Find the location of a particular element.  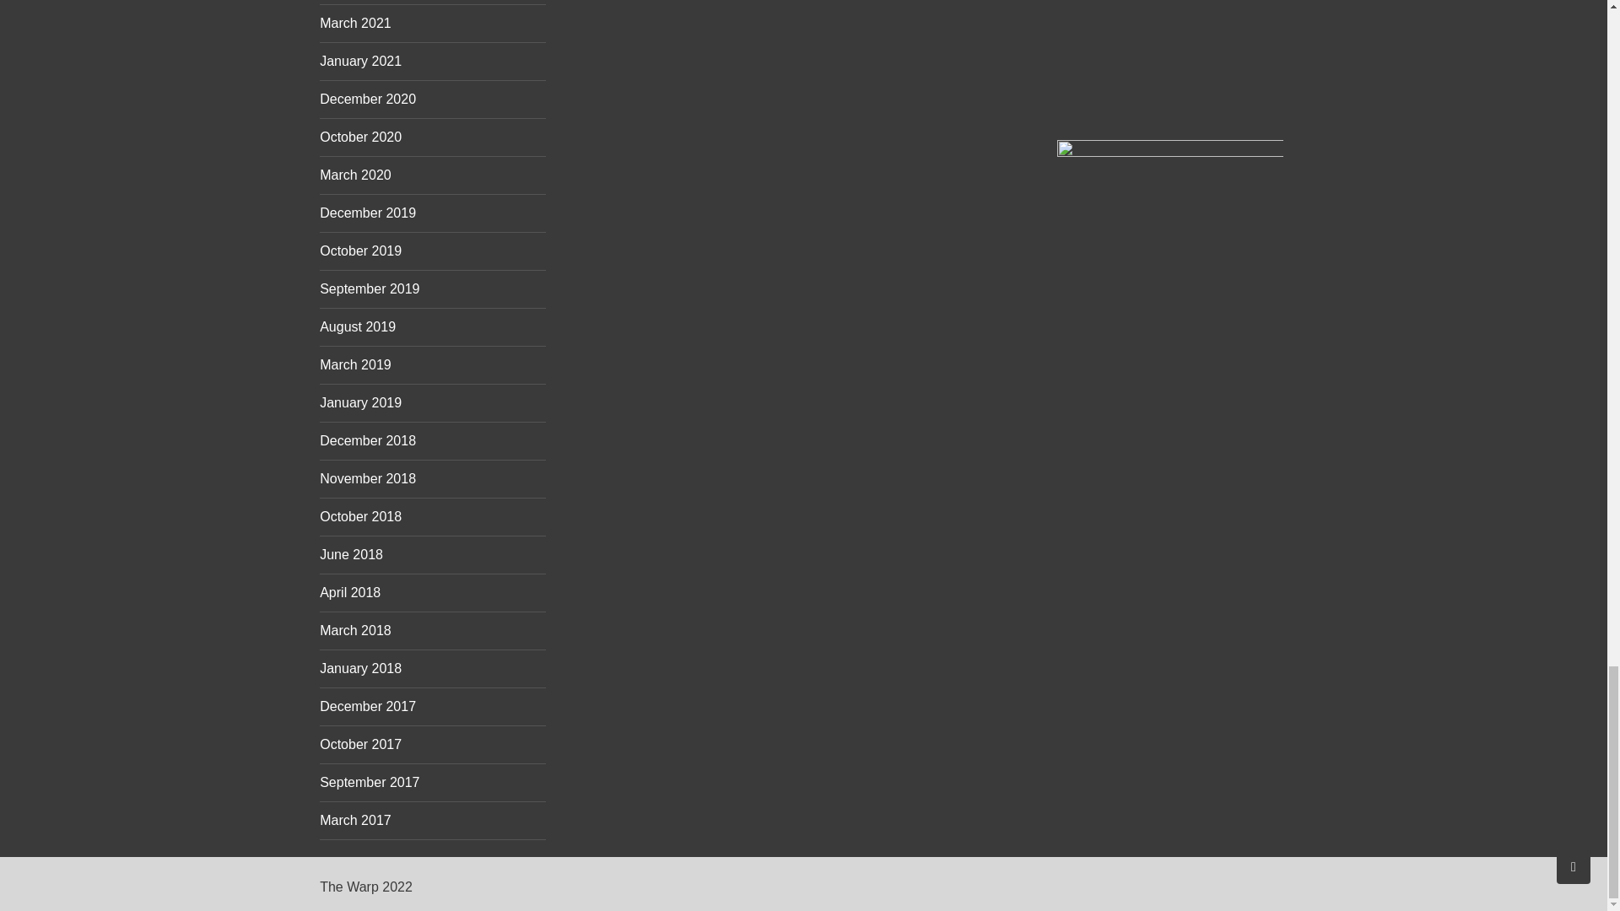

August 2019 is located at coordinates (357, 327).